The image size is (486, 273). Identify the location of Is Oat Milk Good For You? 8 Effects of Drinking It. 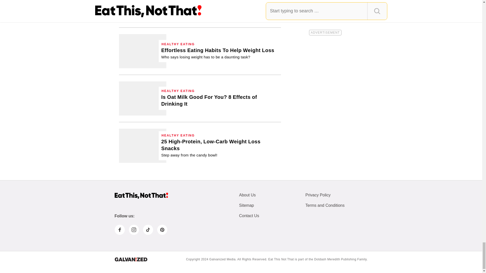
(220, 101).